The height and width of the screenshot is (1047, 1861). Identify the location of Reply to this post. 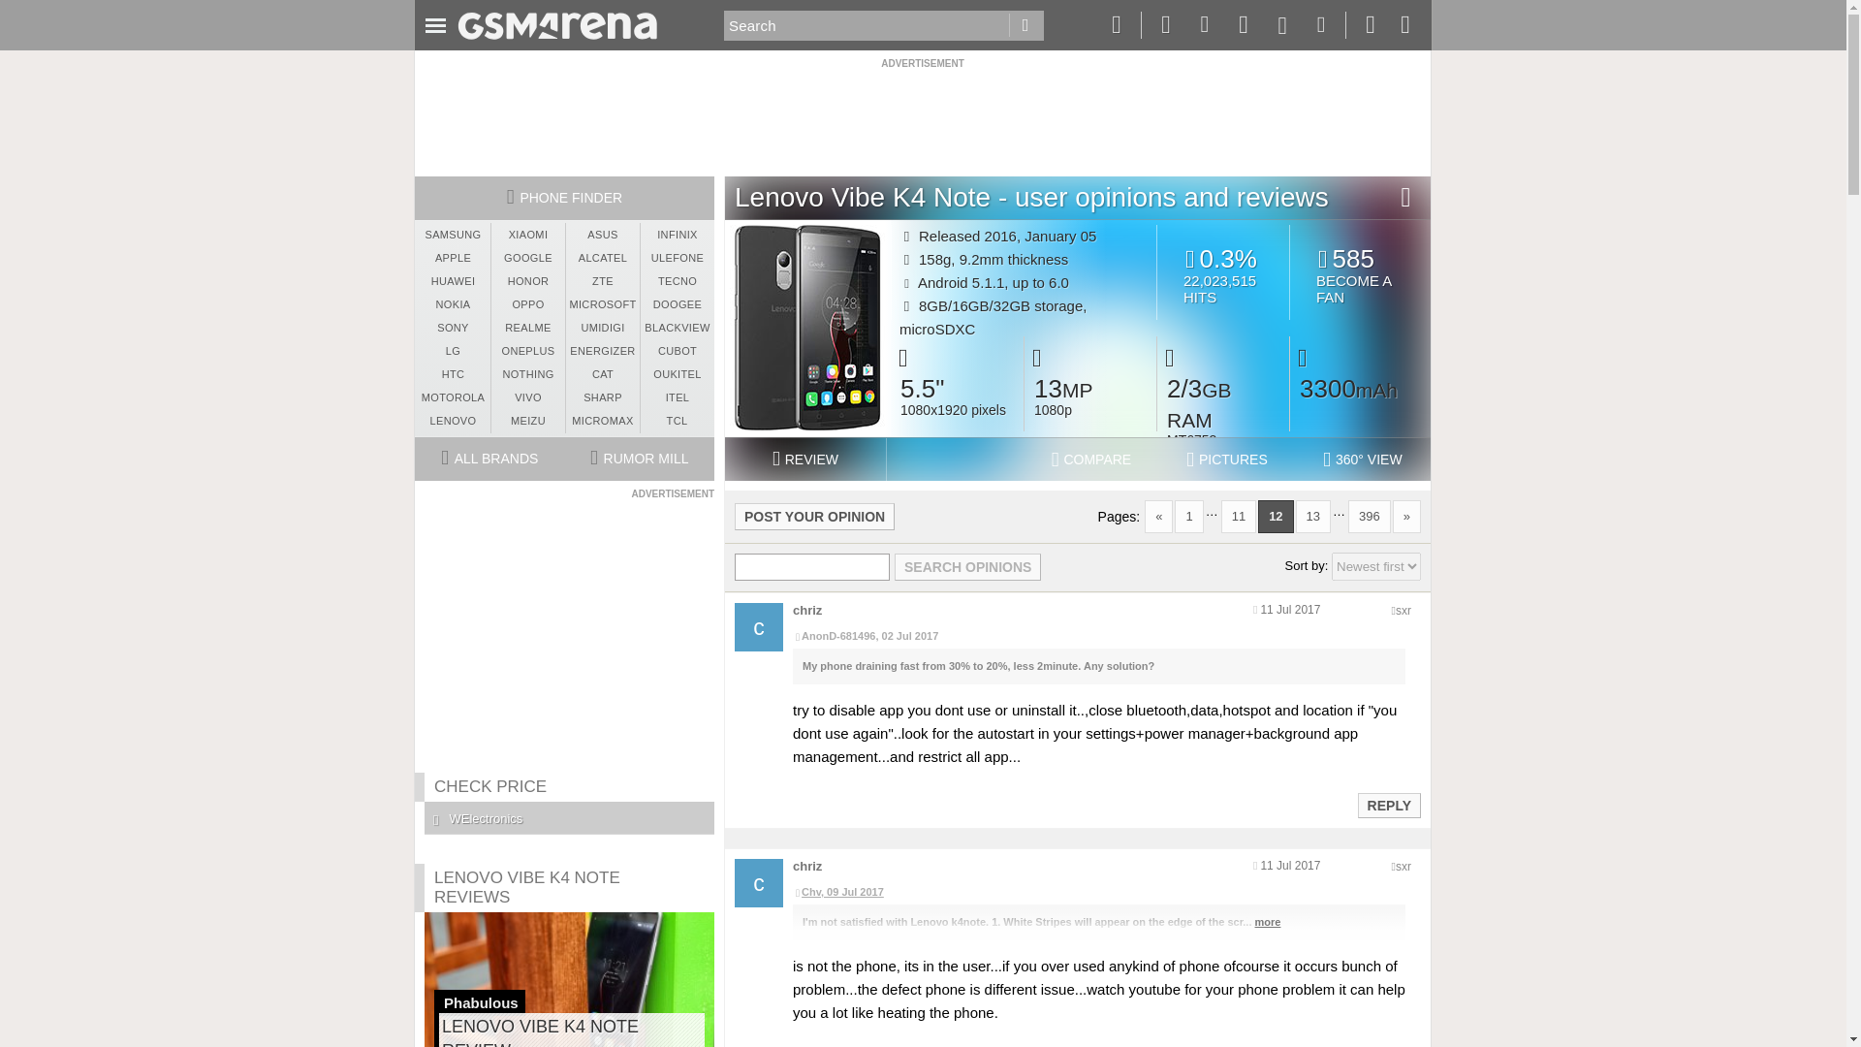
(1388, 805).